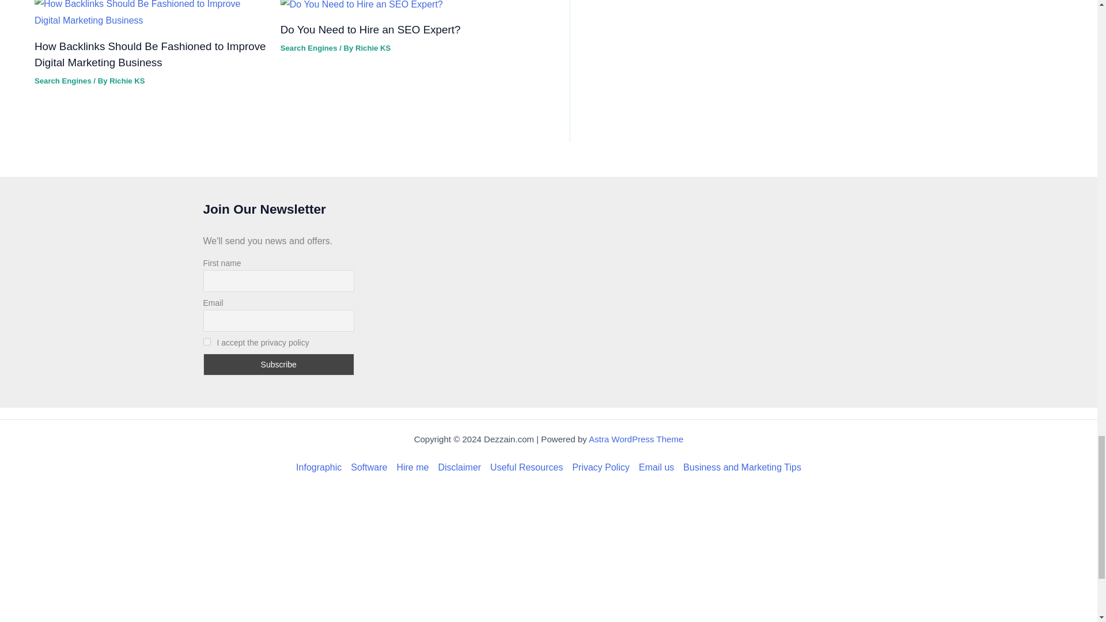 This screenshot has height=622, width=1106. Describe the element at coordinates (278, 365) in the screenshot. I see `Subscribe` at that location.